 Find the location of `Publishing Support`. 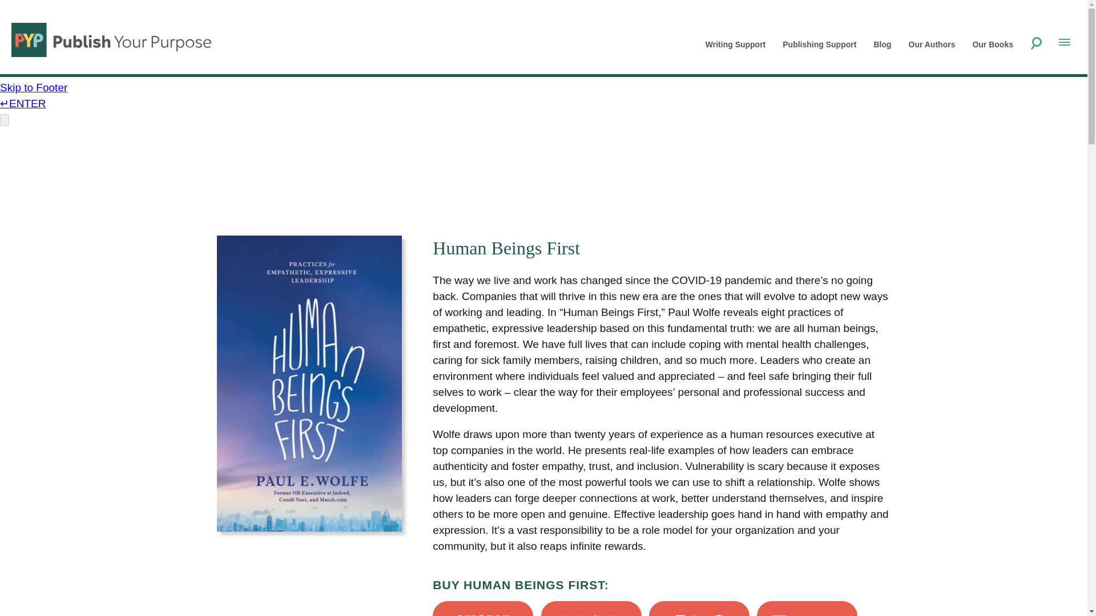

Publishing Support is located at coordinates (819, 44).